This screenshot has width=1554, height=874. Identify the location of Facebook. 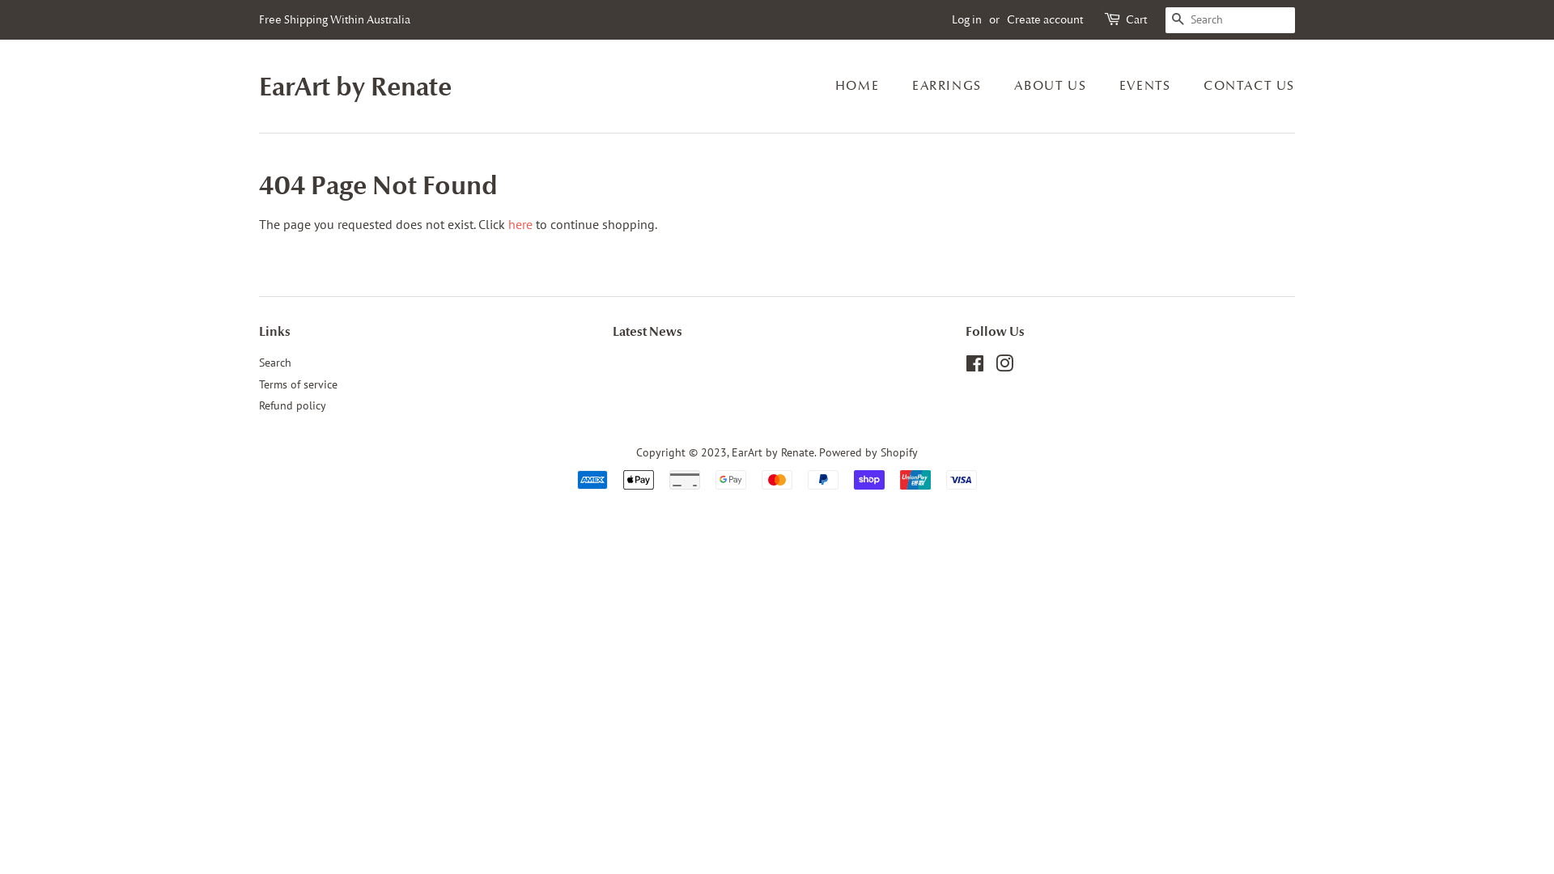
(974, 367).